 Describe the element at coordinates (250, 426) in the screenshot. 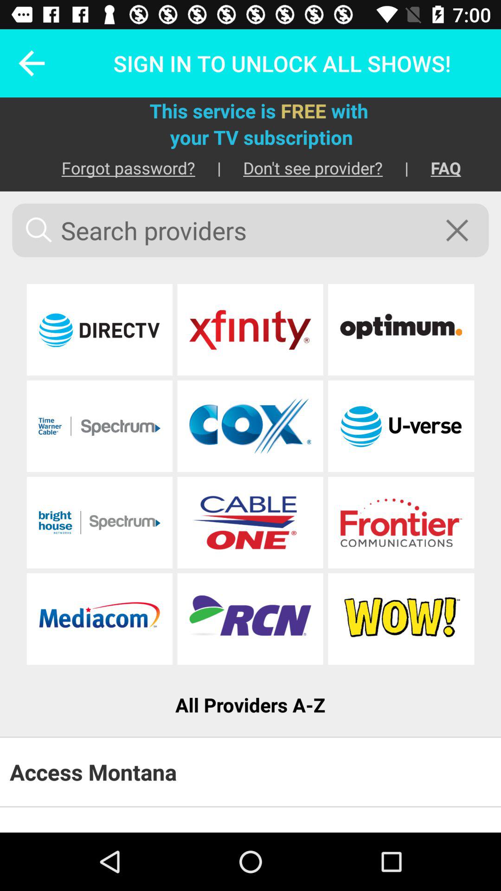

I see `pick a provider` at that location.